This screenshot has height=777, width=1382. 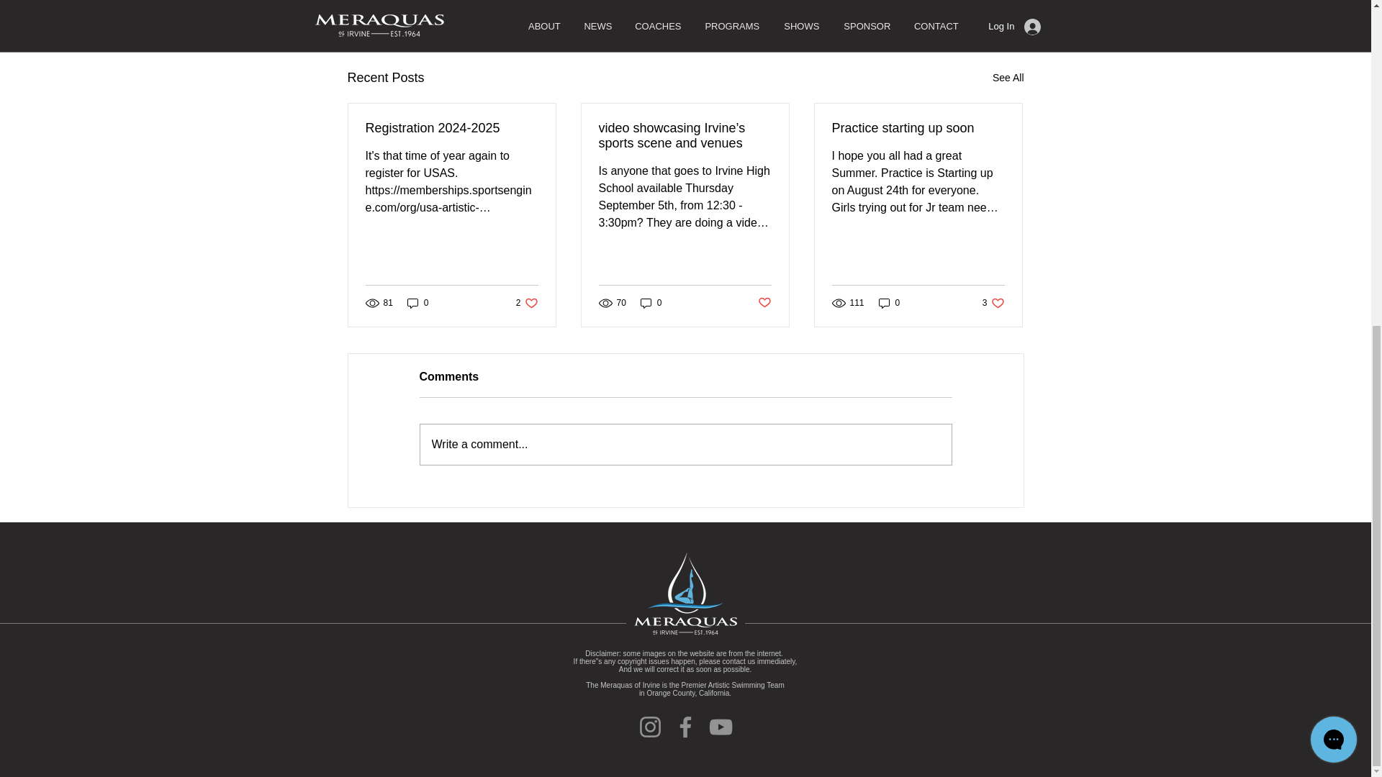 What do you see at coordinates (940, 3) in the screenshot?
I see `0` at bounding box center [940, 3].